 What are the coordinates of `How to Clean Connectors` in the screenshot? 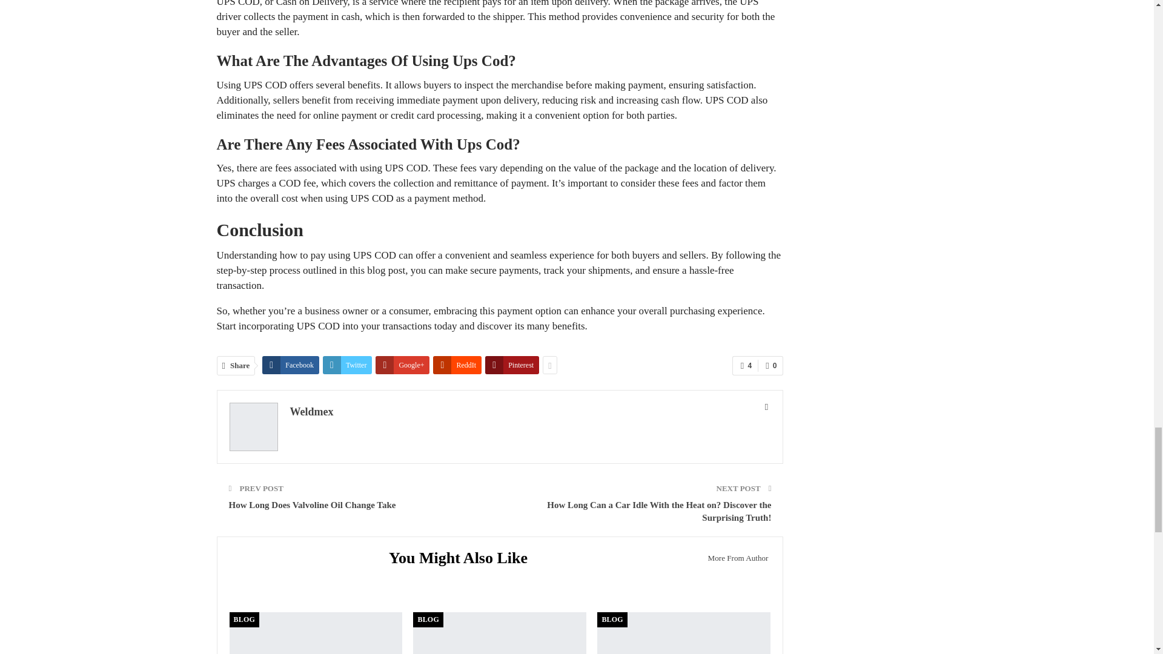 It's located at (316, 633).